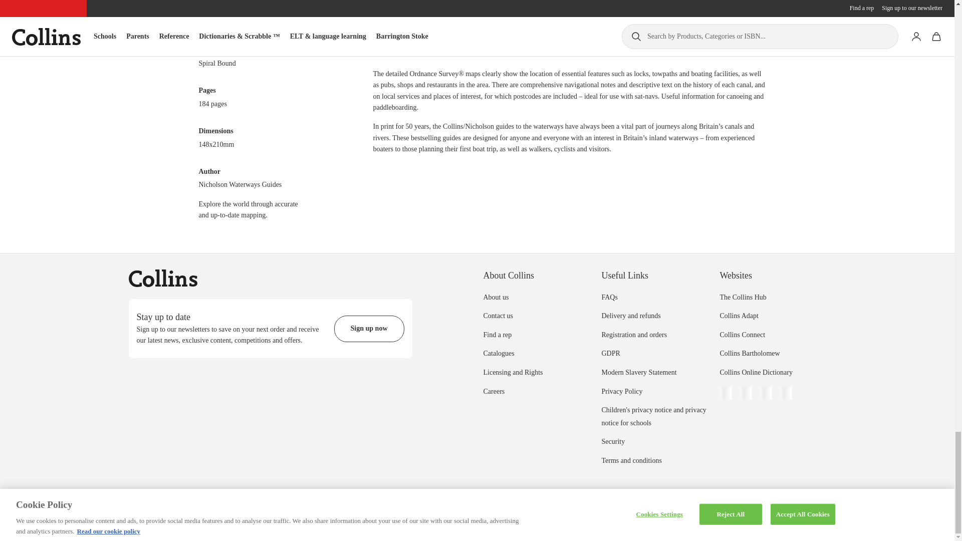 The width and height of the screenshot is (962, 541). Describe the element at coordinates (498, 316) in the screenshot. I see `Contact us` at that location.